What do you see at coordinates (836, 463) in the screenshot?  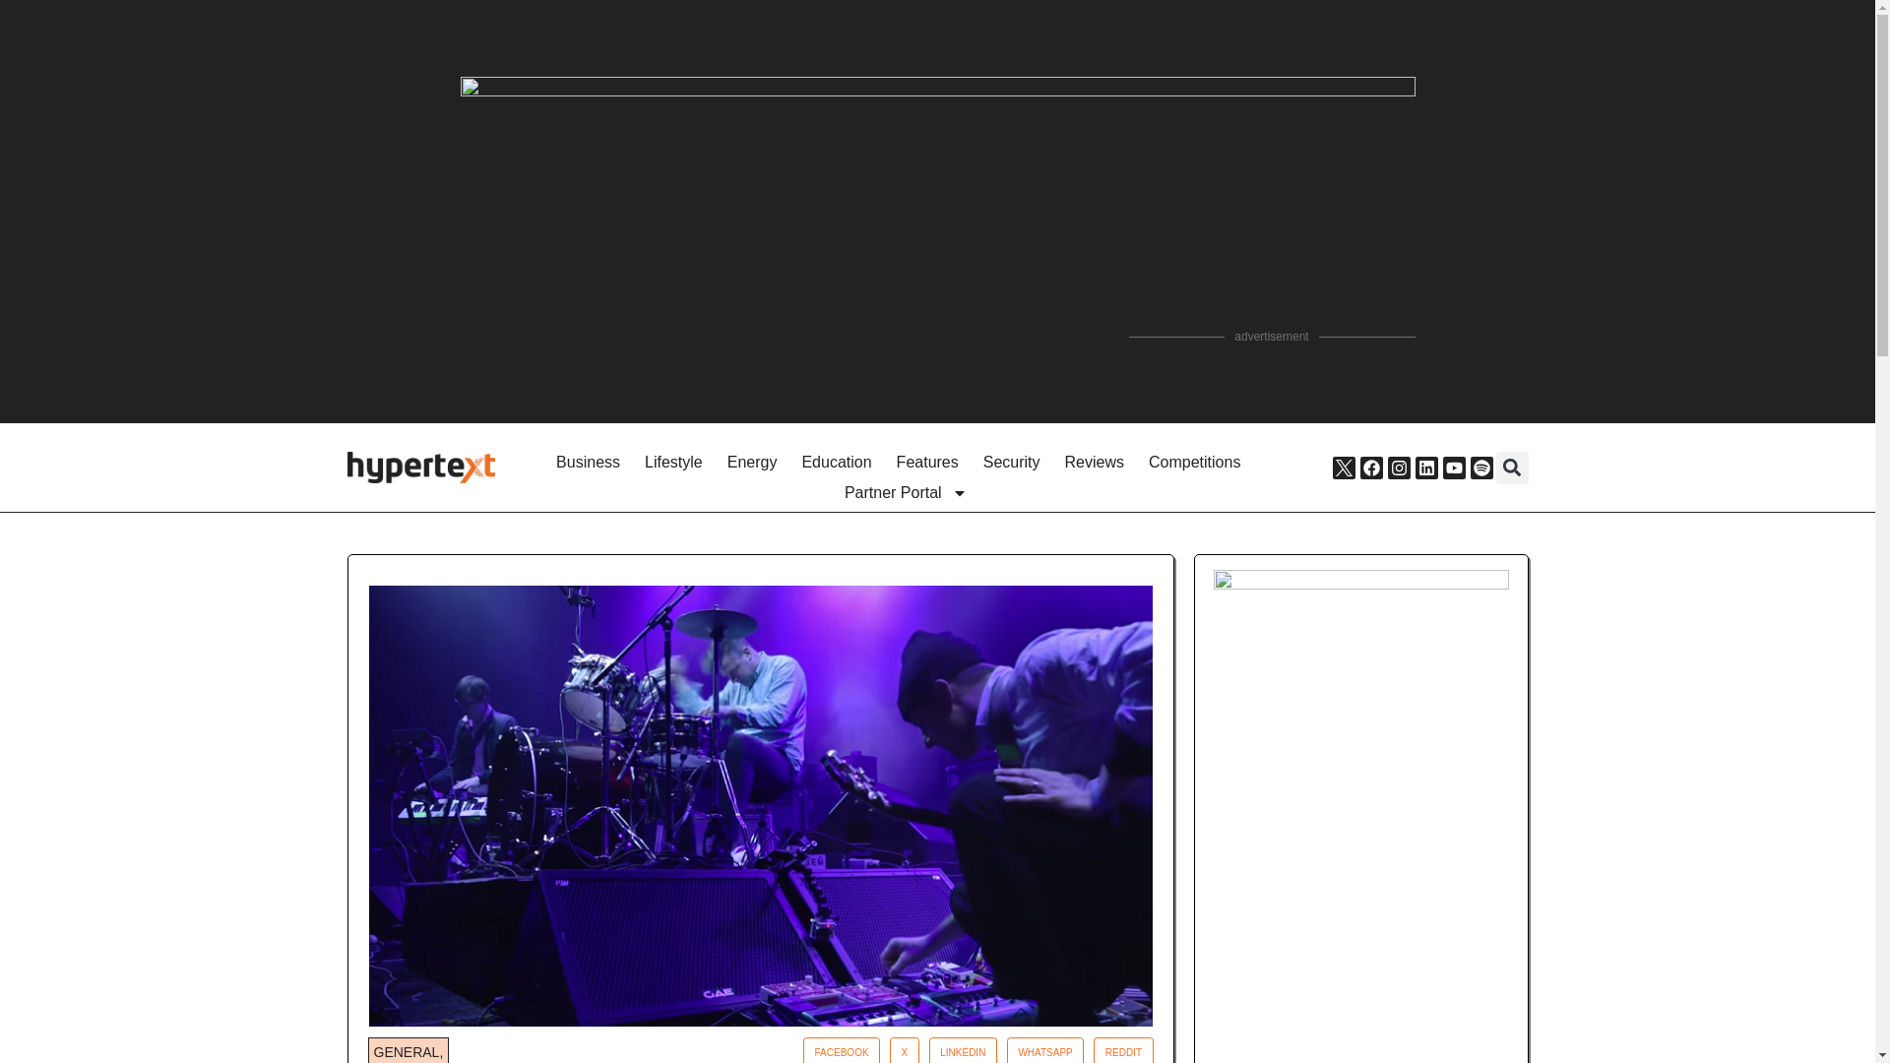 I see `Education` at bounding box center [836, 463].